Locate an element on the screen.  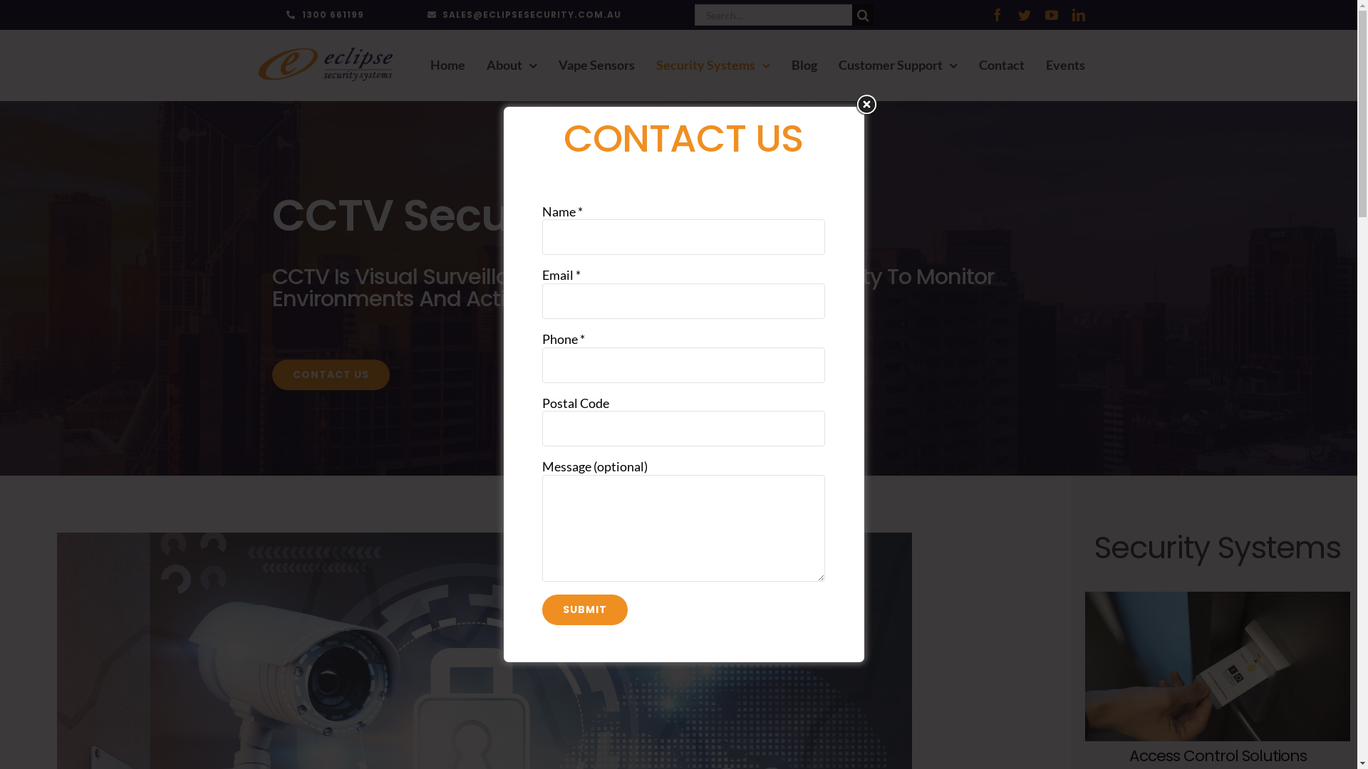
1300 661199 is located at coordinates (325, 15).